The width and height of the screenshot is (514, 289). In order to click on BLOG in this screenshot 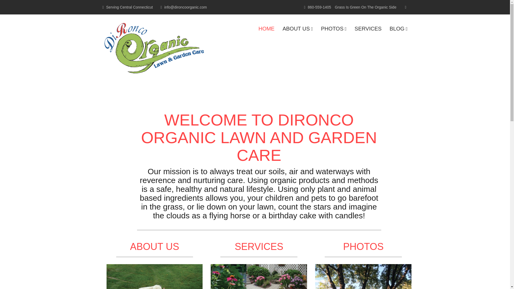, I will do `click(398, 28)`.